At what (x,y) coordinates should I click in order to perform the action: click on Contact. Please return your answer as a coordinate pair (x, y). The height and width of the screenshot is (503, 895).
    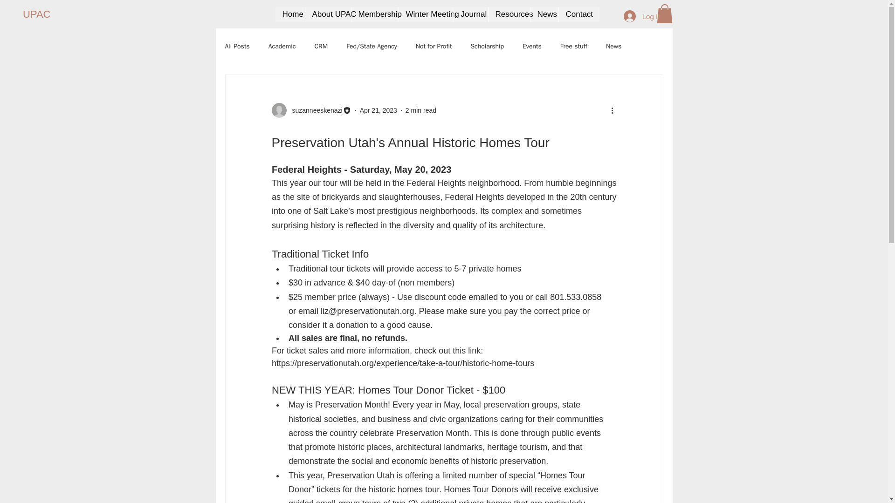
    Looking at the image, I should click on (575, 14).